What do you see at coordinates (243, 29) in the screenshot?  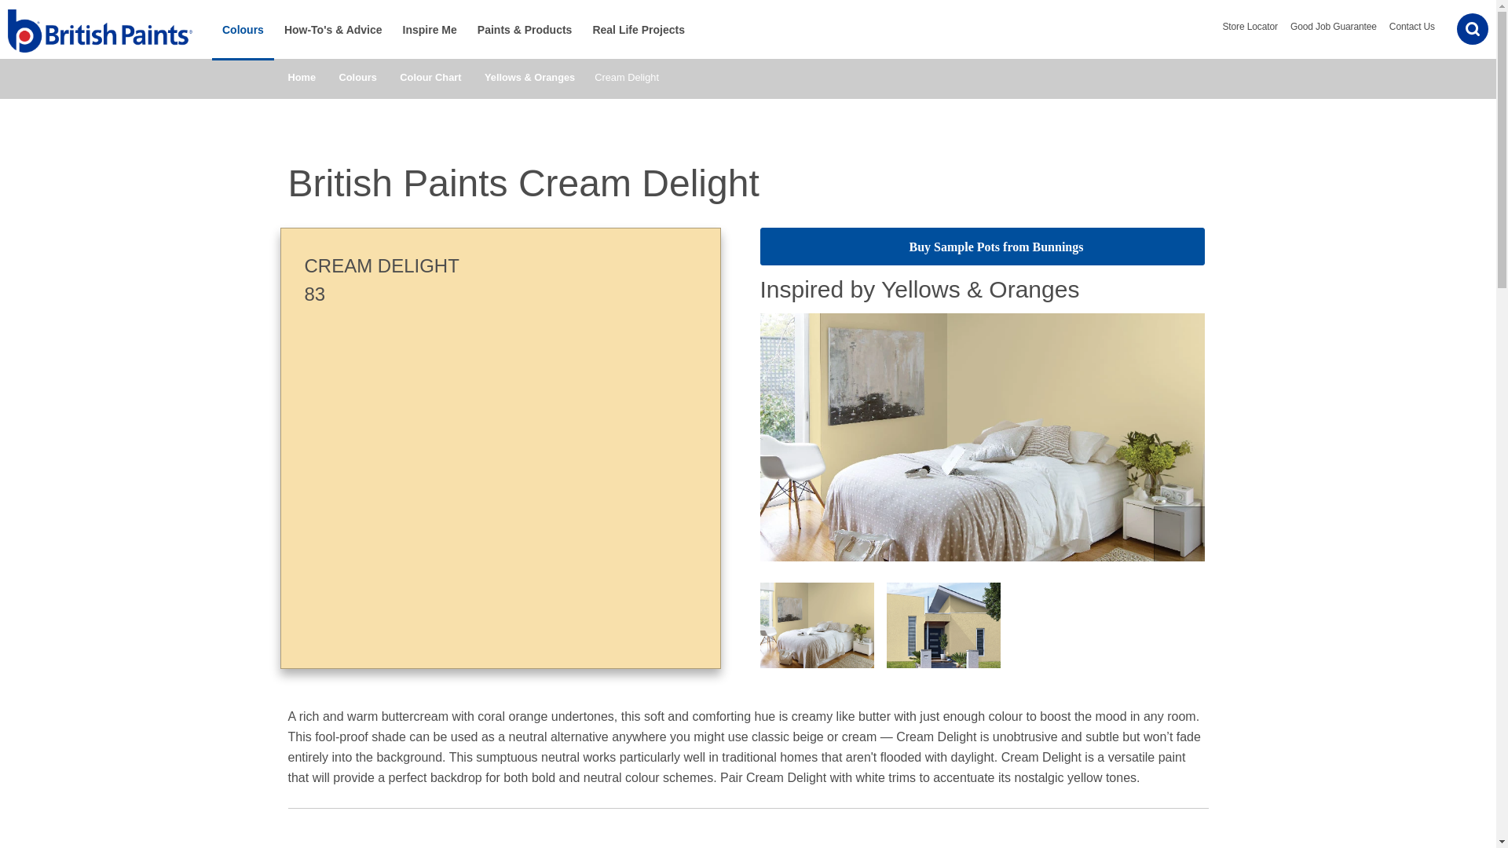 I see `Colours` at bounding box center [243, 29].